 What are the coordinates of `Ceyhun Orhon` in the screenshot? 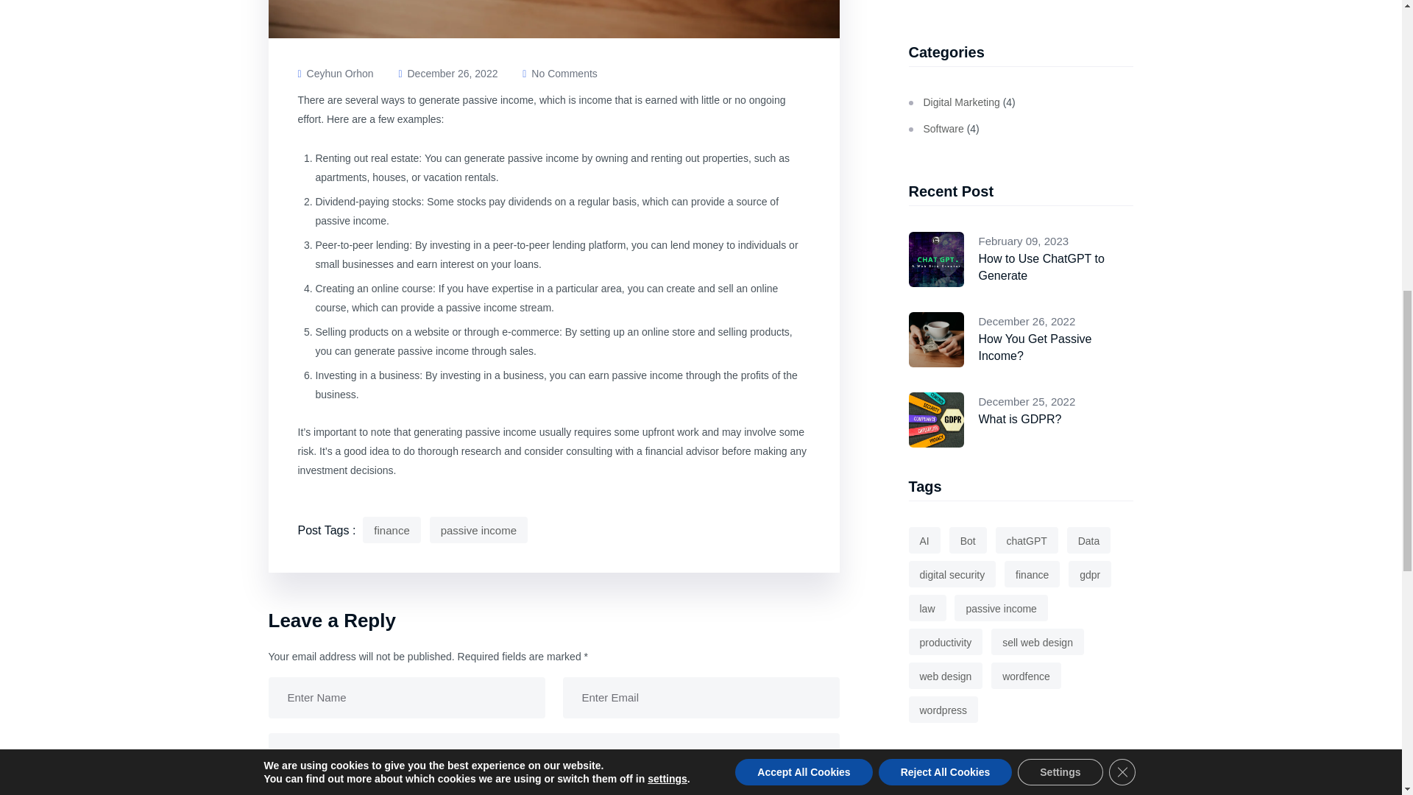 It's located at (334, 74).